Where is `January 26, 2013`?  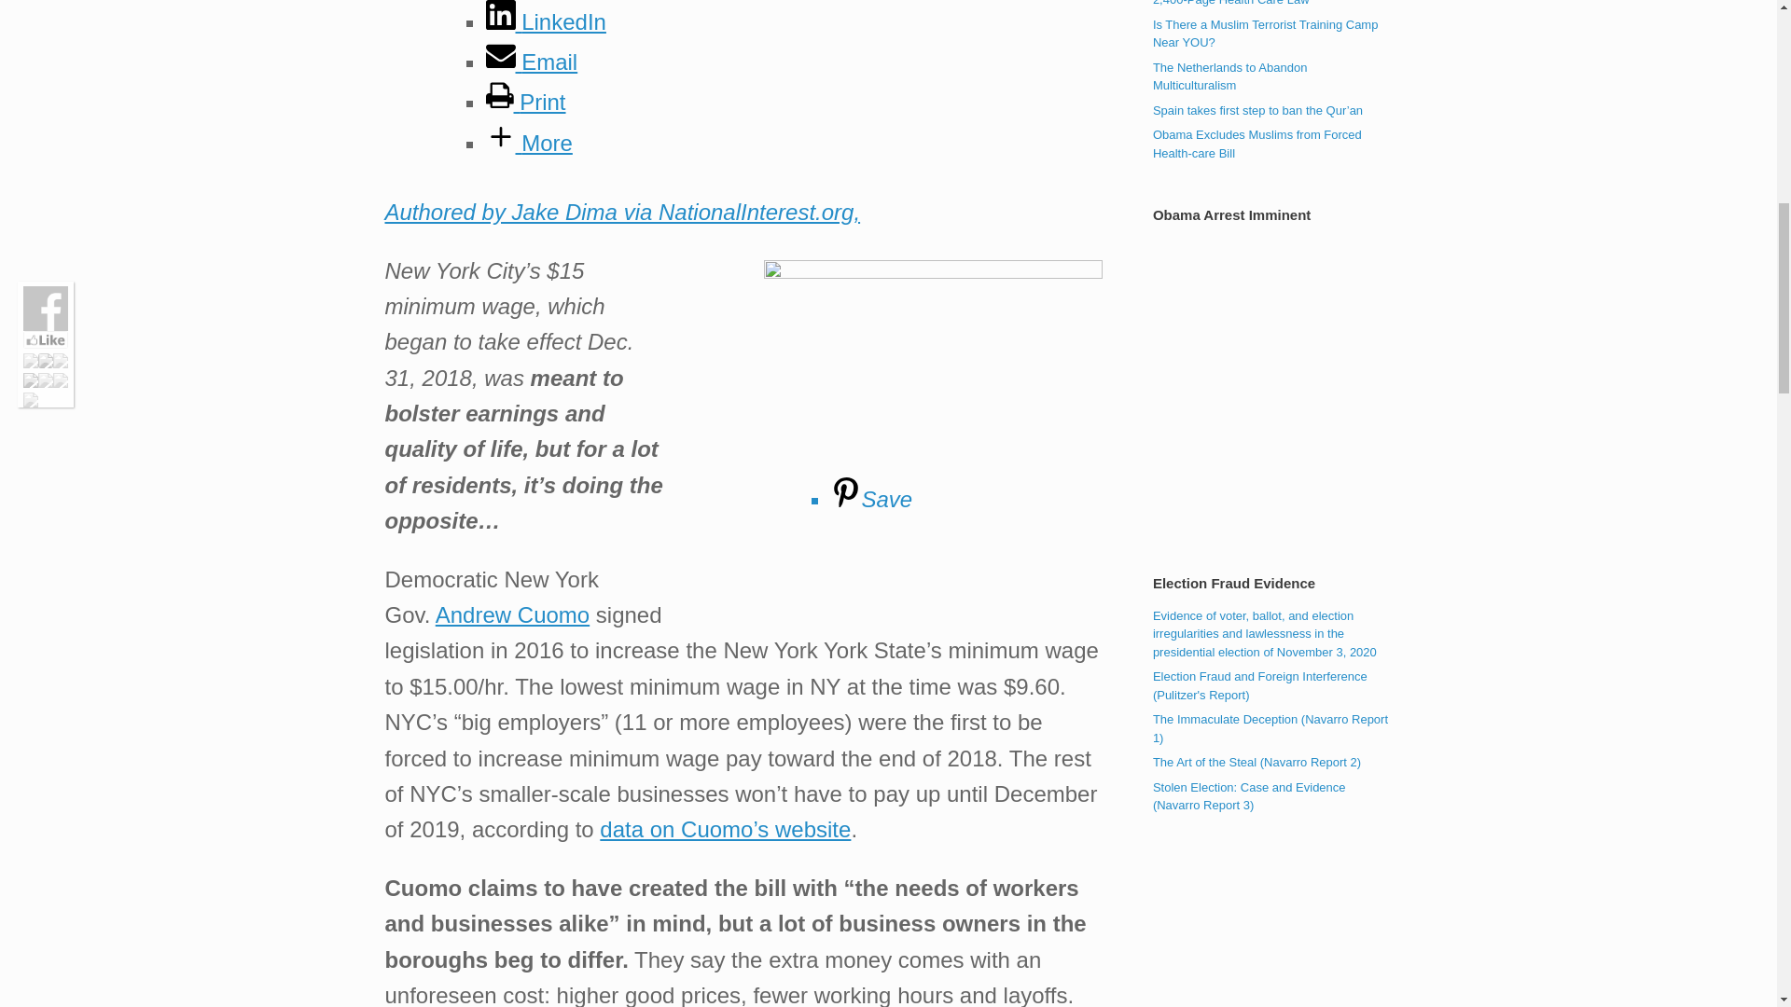
January 26, 2013 is located at coordinates (1229, 76).